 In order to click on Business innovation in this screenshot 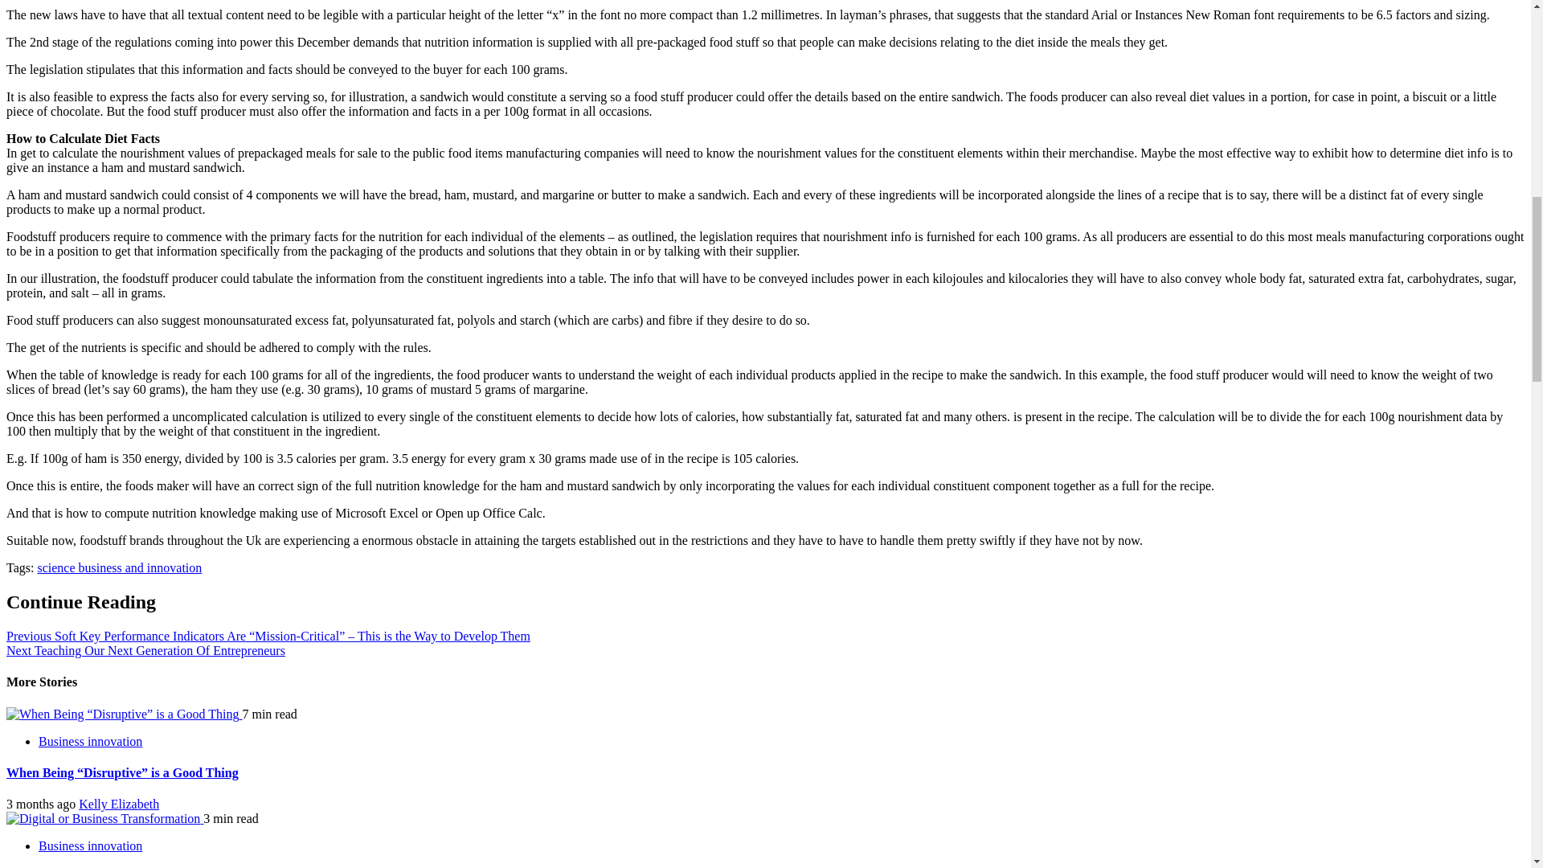, I will do `click(90, 741)`.